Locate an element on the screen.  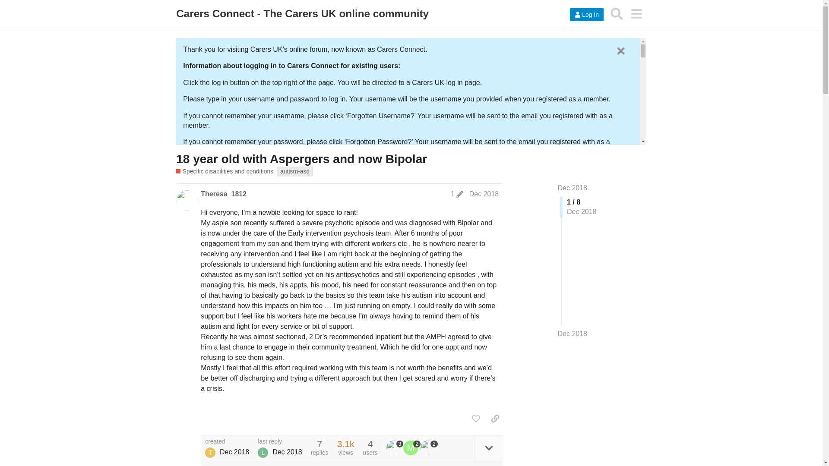
last reply is located at coordinates (280, 442).